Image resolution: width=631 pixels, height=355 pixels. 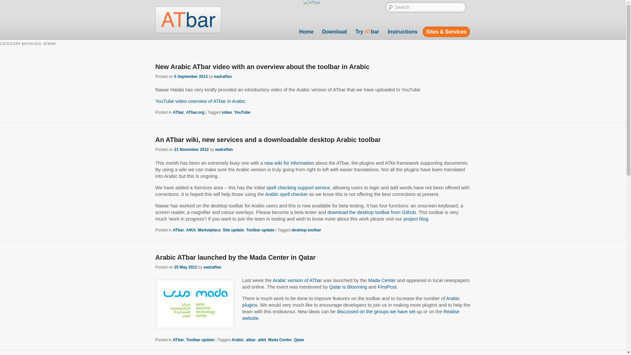 I want to click on Toolbar update, so click(x=260, y=230).